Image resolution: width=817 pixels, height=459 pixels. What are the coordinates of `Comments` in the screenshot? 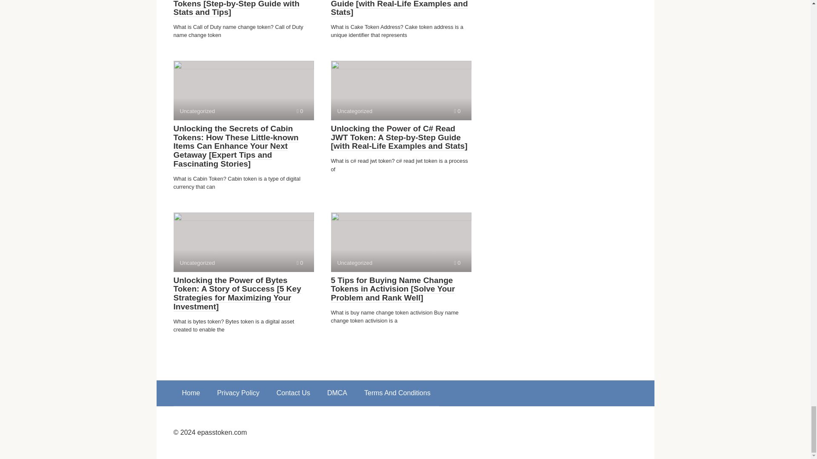 It's located at (300, 110).